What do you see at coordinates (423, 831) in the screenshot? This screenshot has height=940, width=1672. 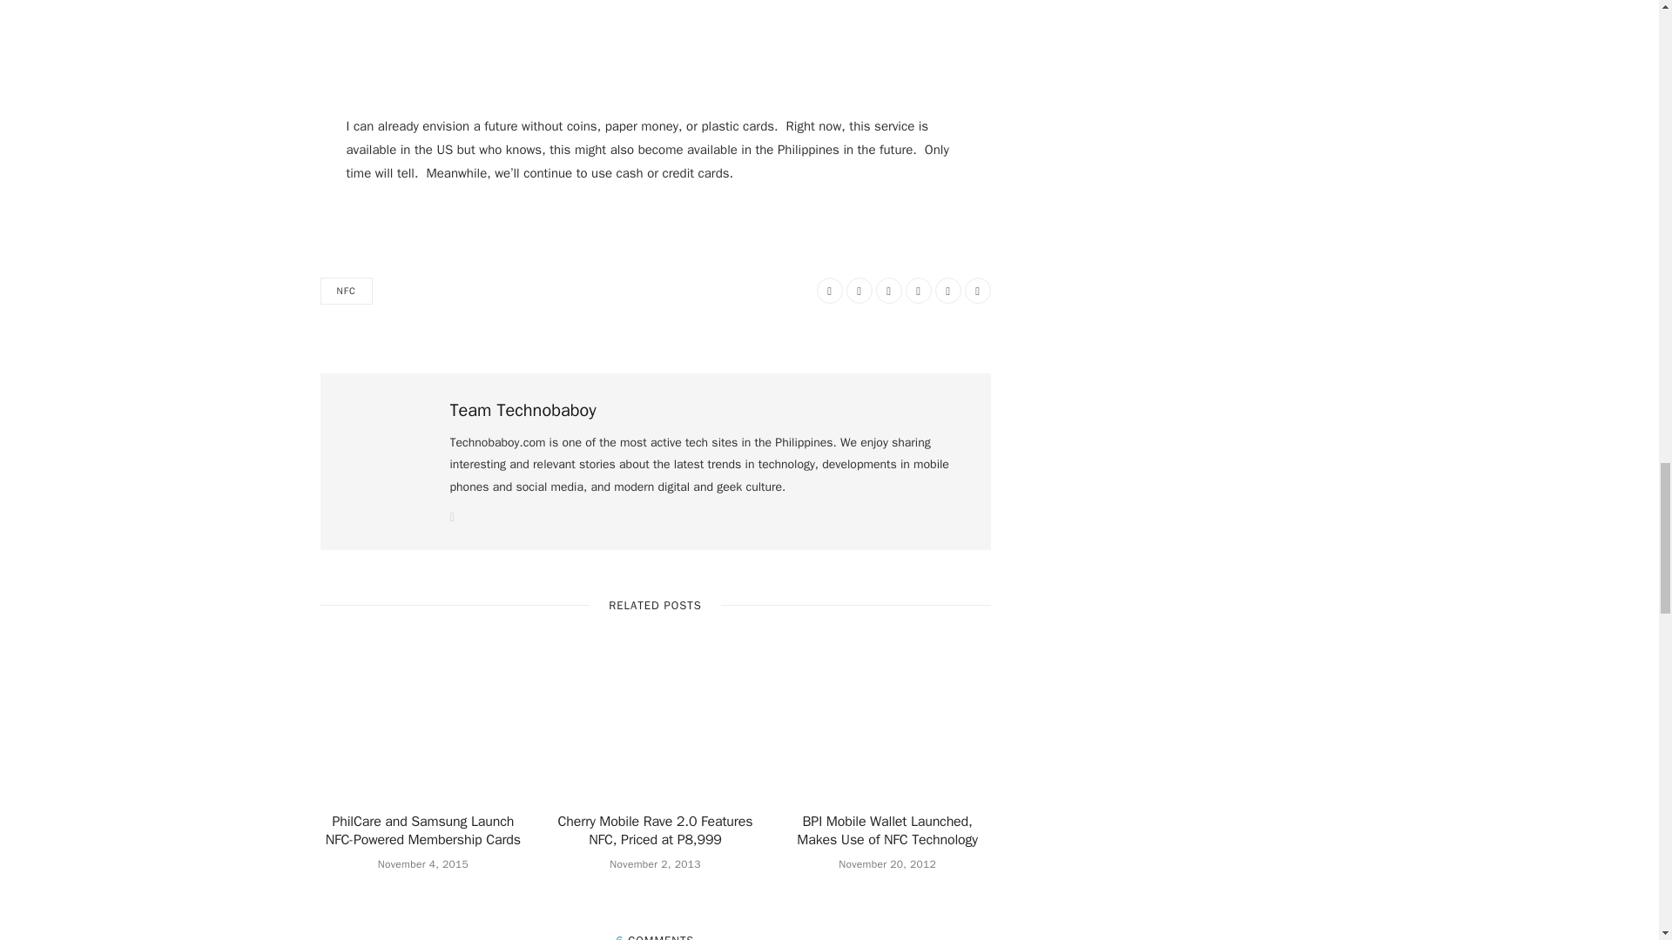 I see `PhilCare and Samsung Launch NFC-Powered Membership Cards` at bounding box center [423, 831].